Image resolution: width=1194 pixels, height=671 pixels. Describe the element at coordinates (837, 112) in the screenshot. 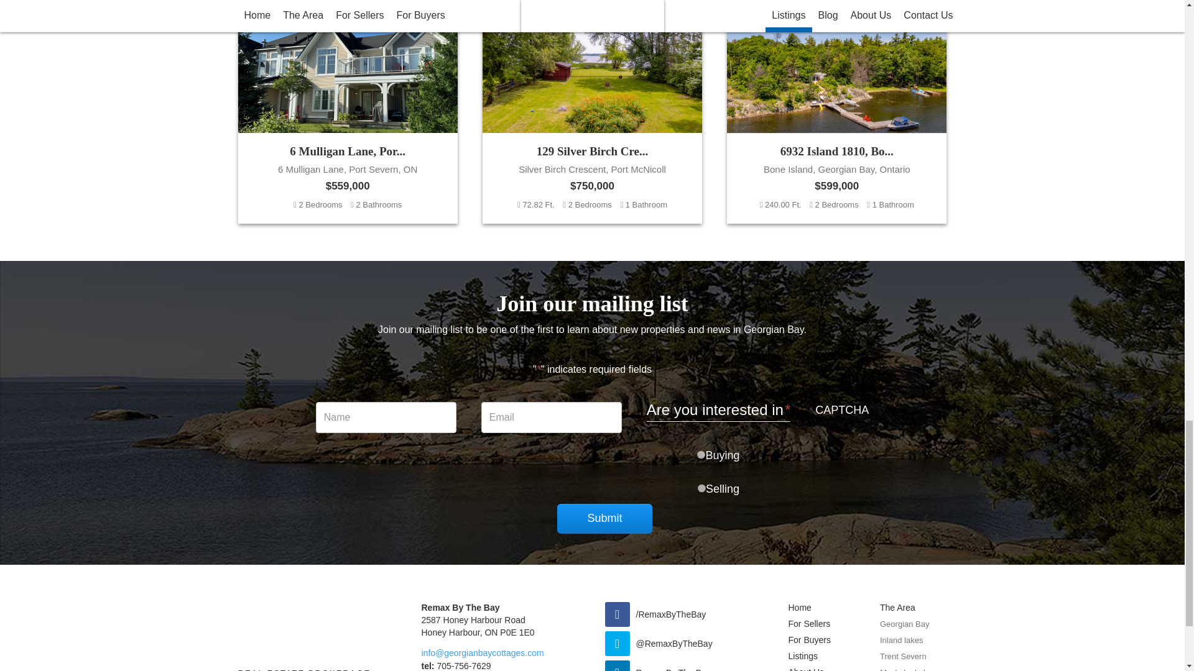

I see `6932 Island 1810, Bone Island, Georgian Bay, ON` at that location.